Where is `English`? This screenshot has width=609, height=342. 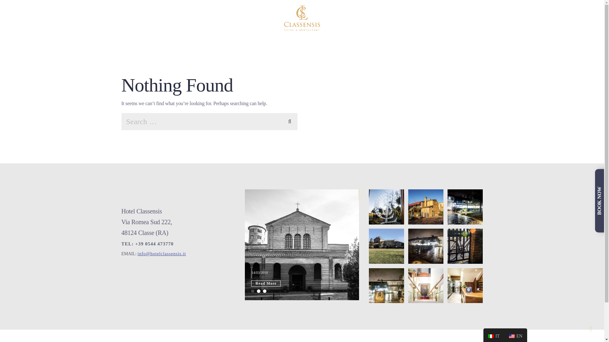
English is located at coordinates (512, 336).